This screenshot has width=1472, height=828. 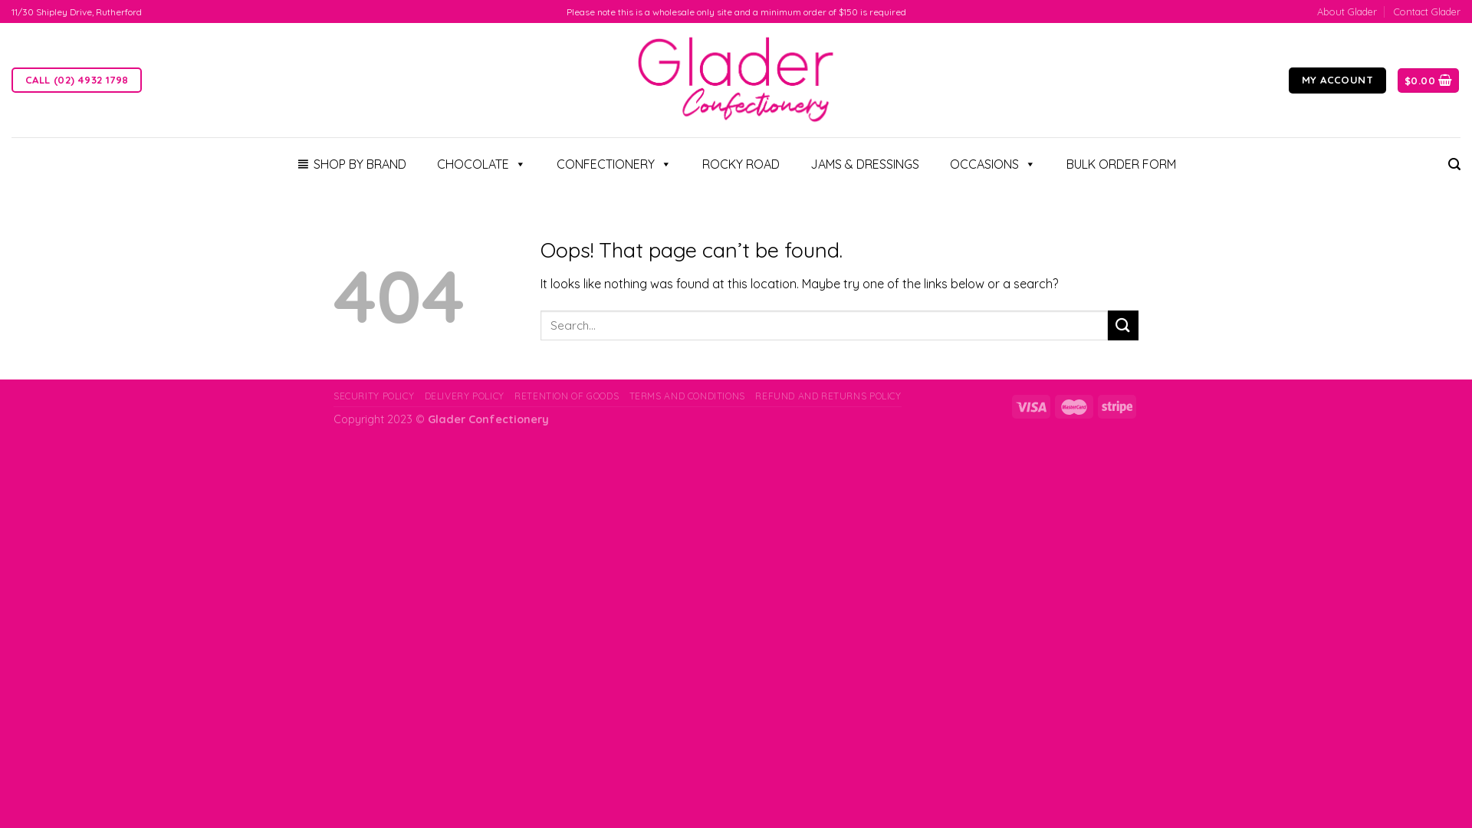 What do you see at coordinates (741, 164) in the screenshot?
I see `ROCKY ROAD` at bounding box center [741, 164].